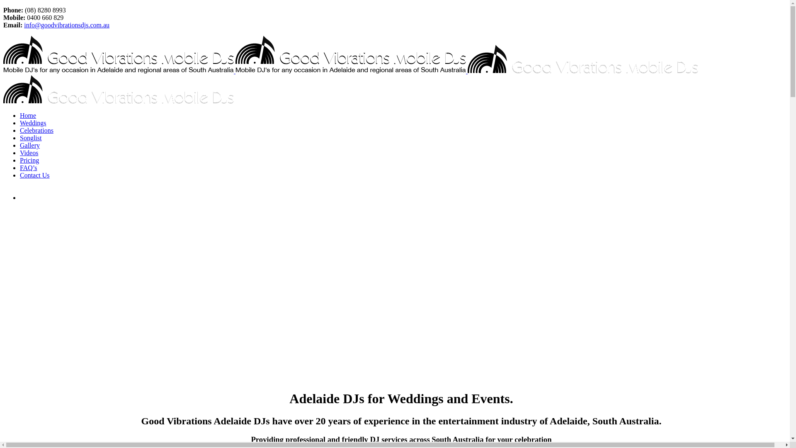 The height and width of the screenshot is (448, 796). I want to click on info@goodvibrationsdjs.com.au, so click(67, 25).